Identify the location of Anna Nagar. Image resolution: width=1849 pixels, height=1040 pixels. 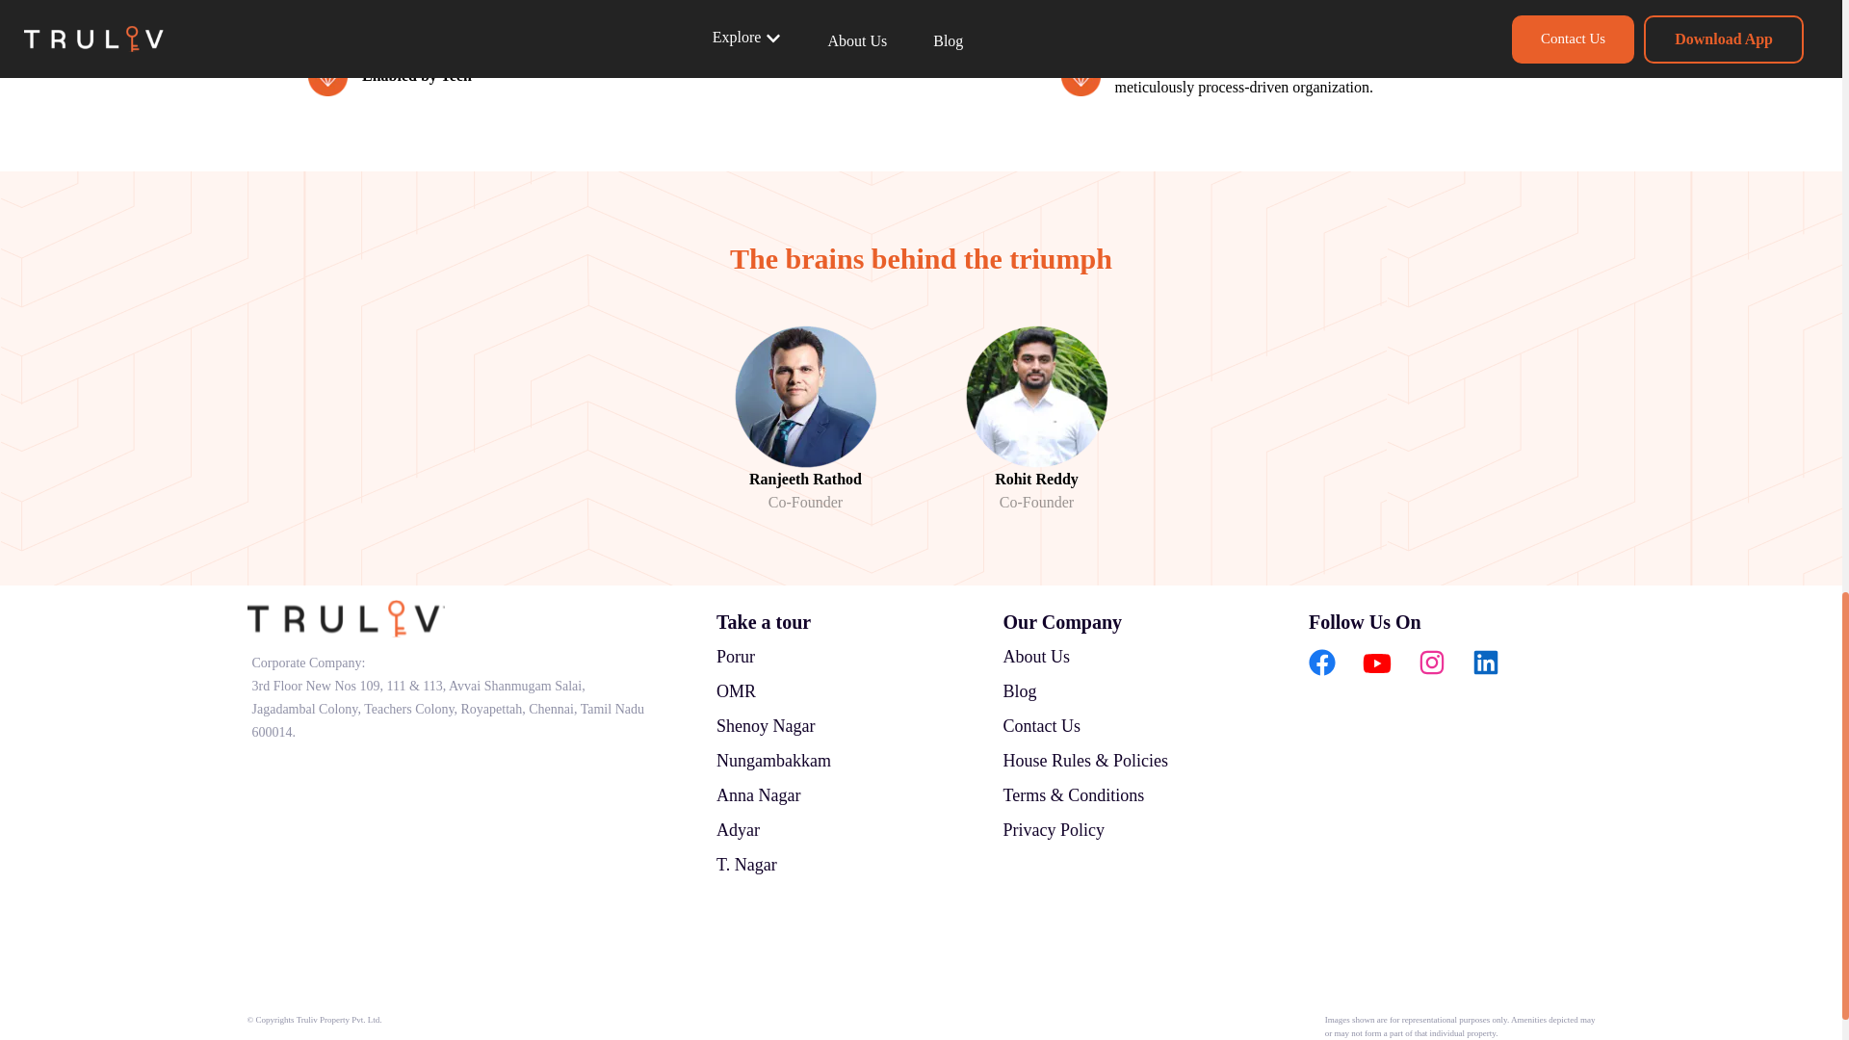
(759, 794).